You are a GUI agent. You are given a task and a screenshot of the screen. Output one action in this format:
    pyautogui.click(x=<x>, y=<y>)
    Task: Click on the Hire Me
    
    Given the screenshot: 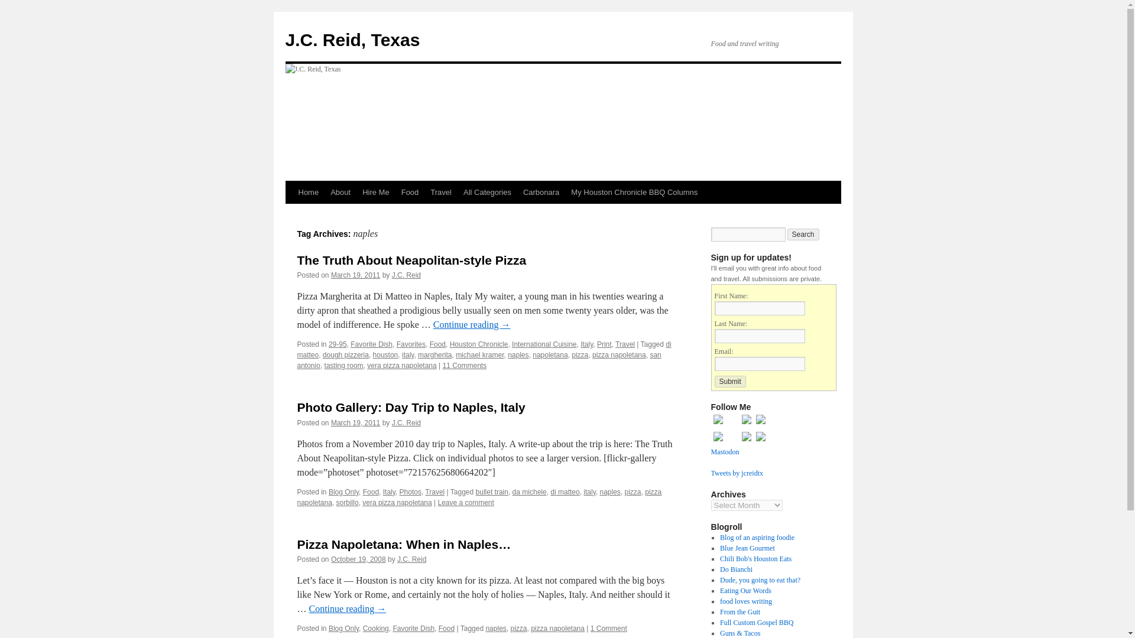 What is the action you would take?
    pyautogui.click(x=375, y=192)
    